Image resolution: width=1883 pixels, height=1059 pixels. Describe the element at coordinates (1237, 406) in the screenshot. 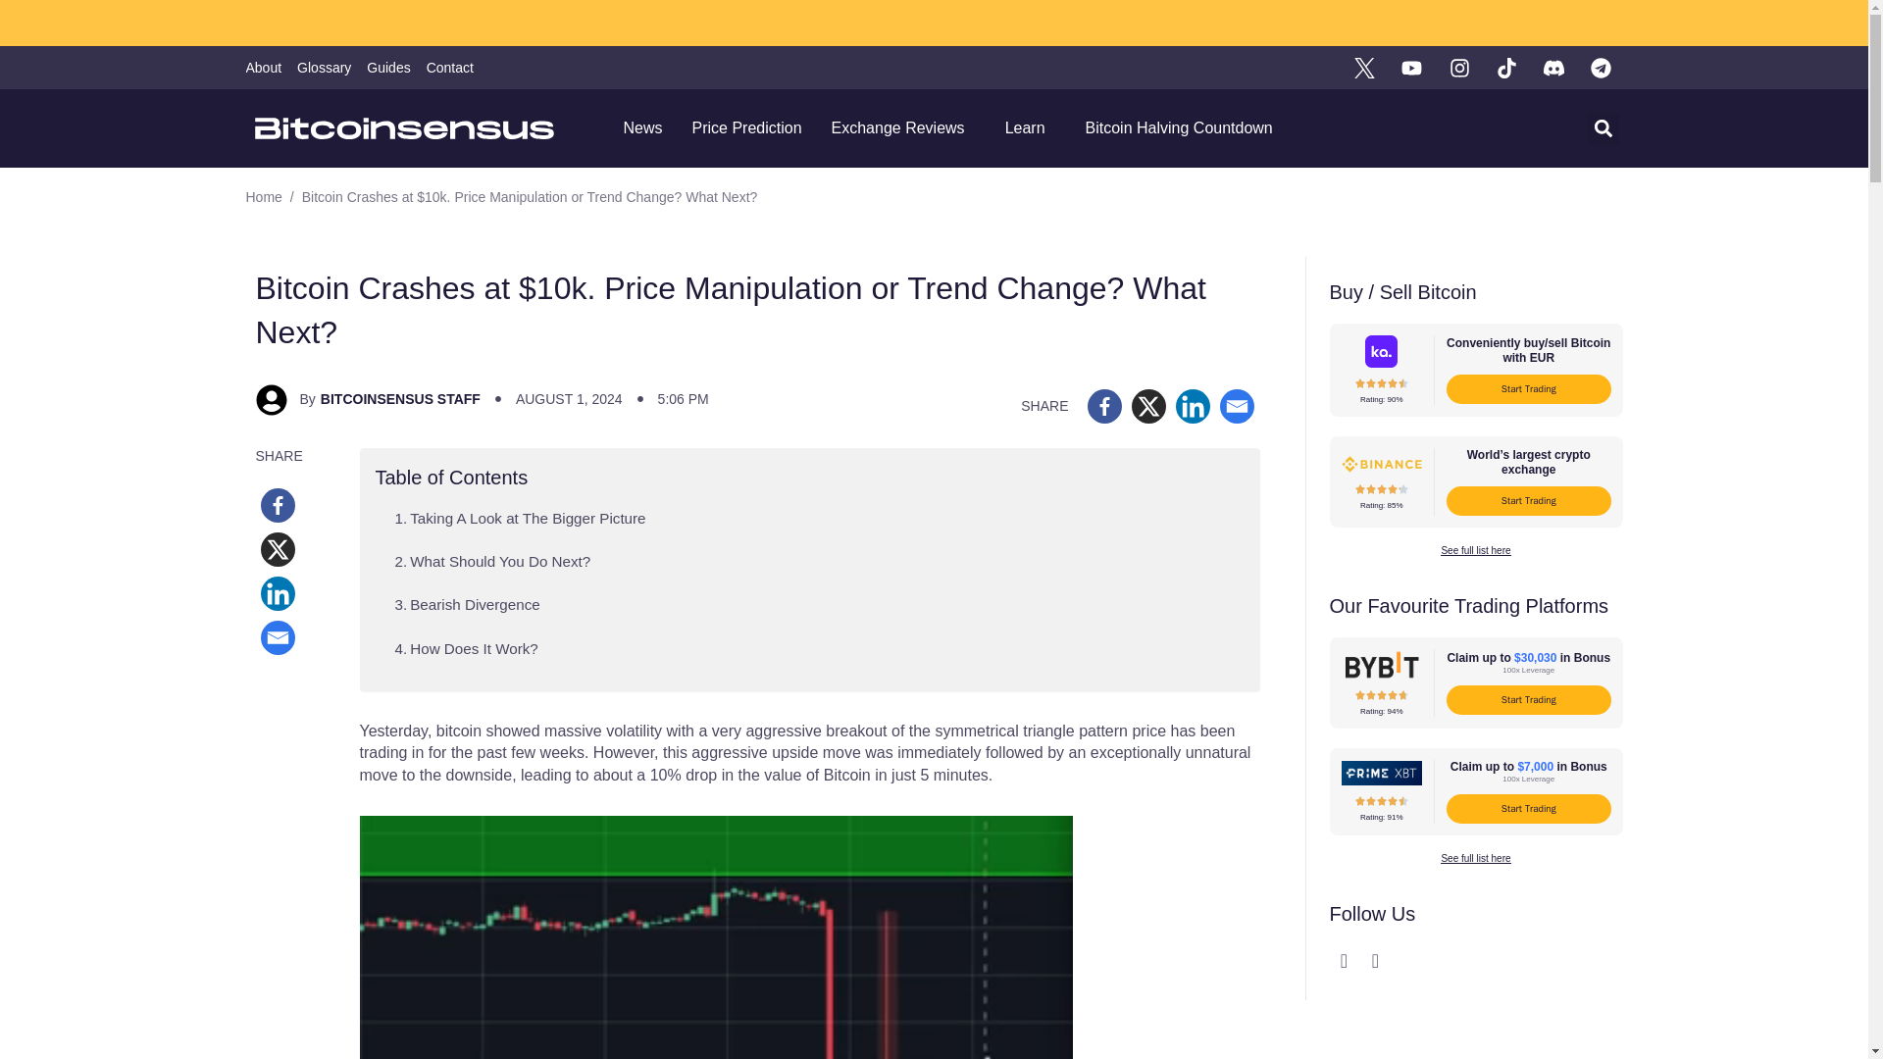

I see `Email` at that location.